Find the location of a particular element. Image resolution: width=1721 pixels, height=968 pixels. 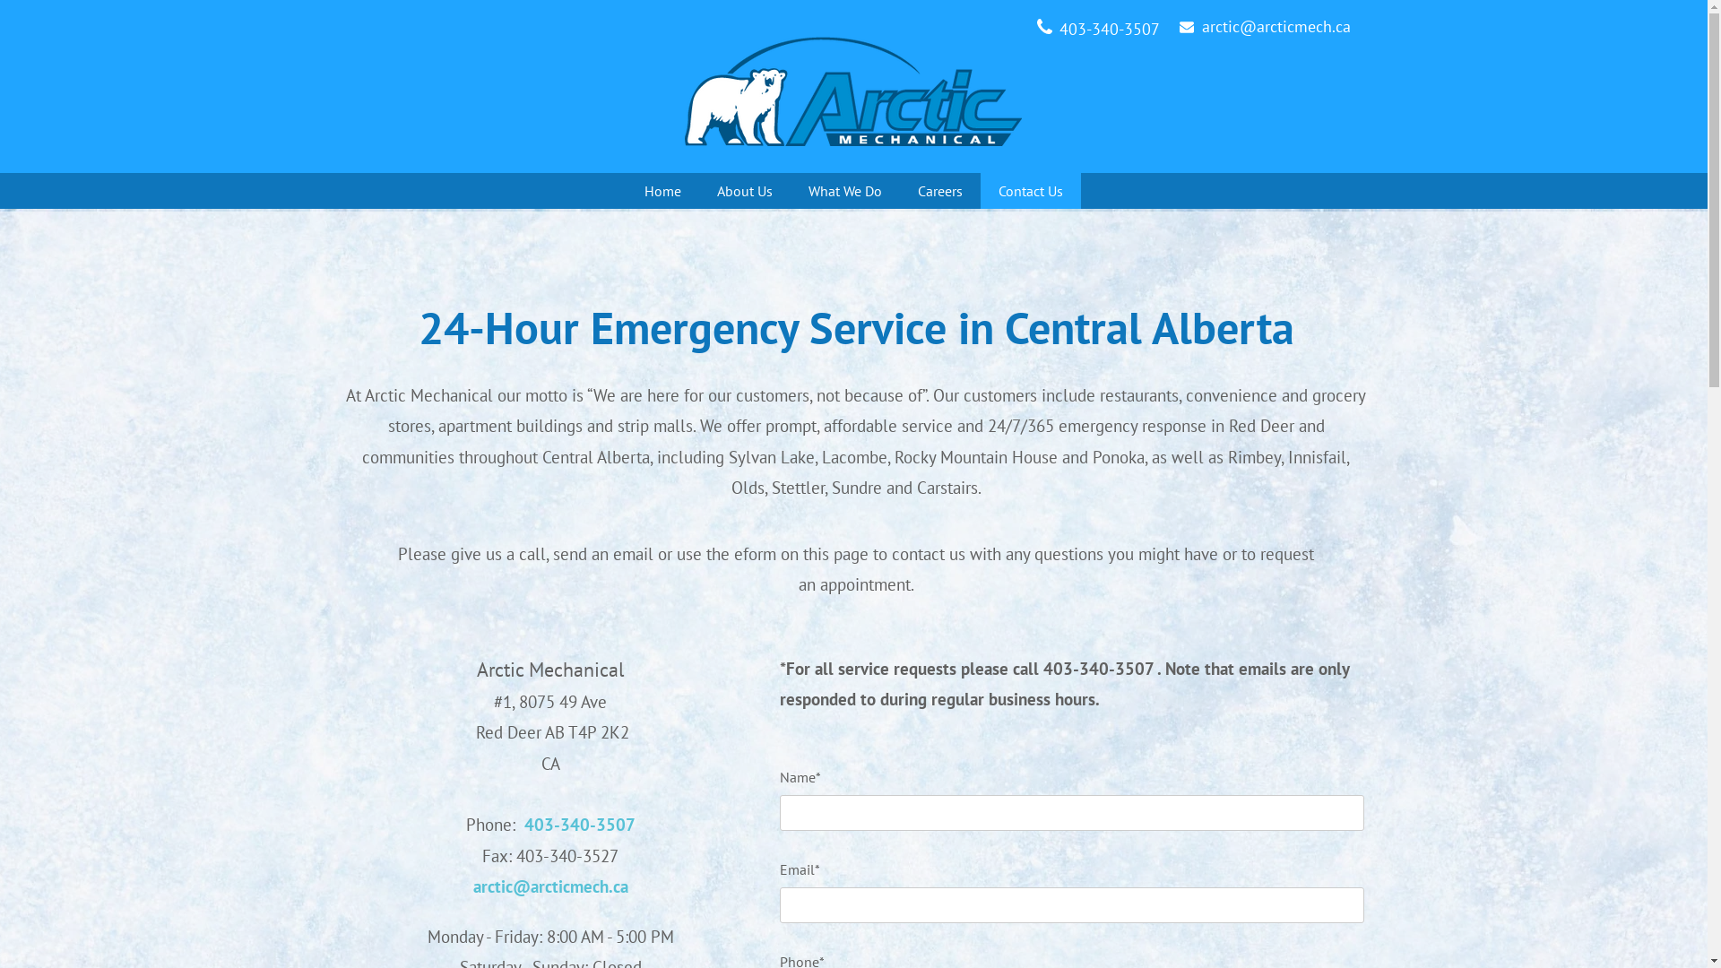

403-340-3507 is located at coordinates (1110, 30).